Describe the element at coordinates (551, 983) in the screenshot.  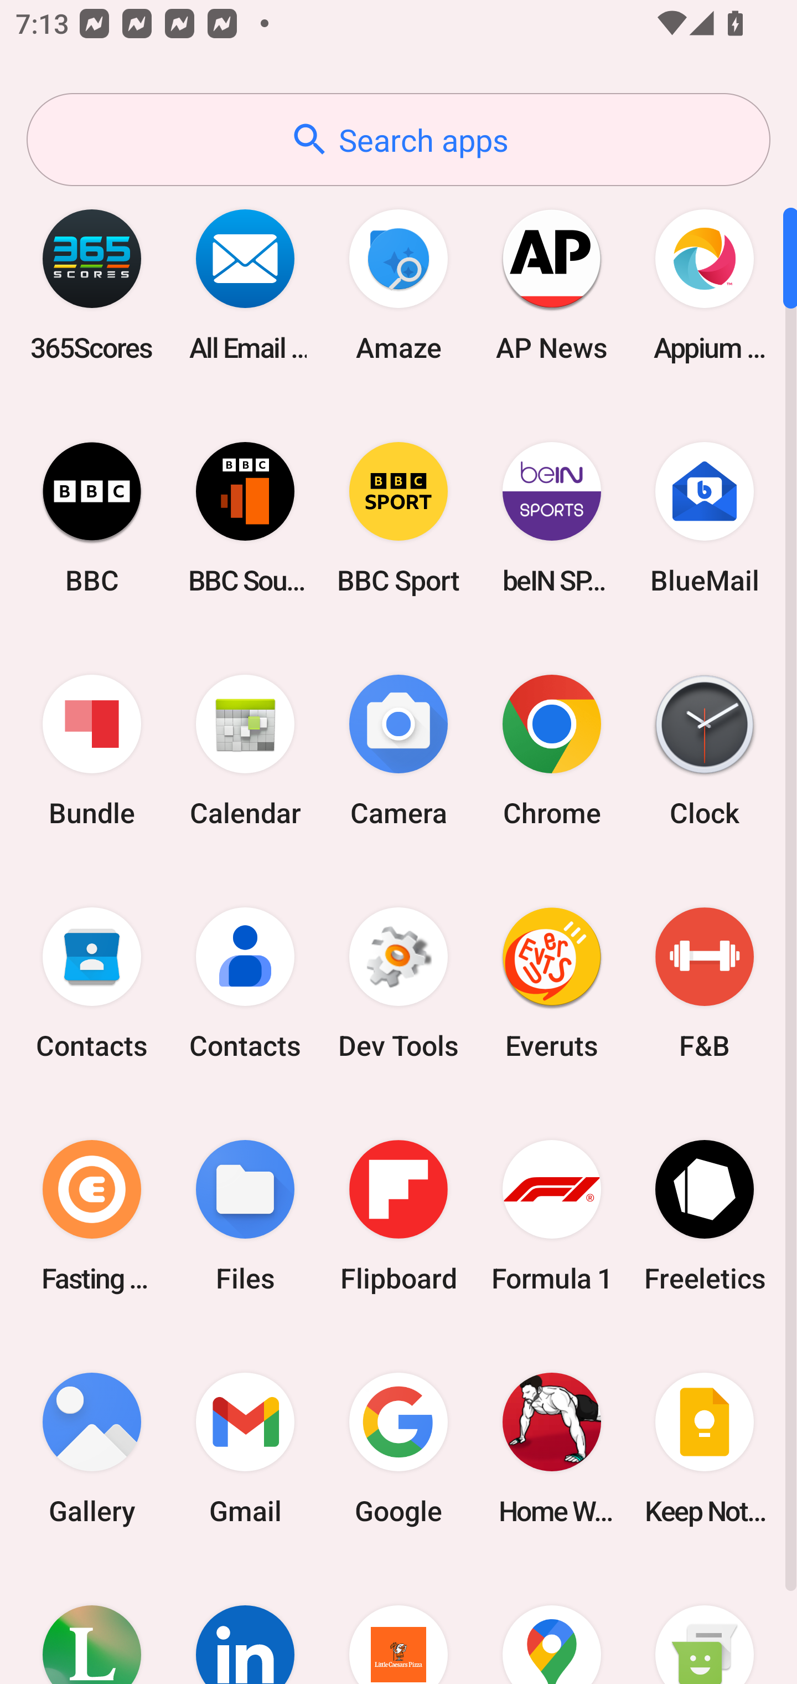
I see `Everuts` at that location.